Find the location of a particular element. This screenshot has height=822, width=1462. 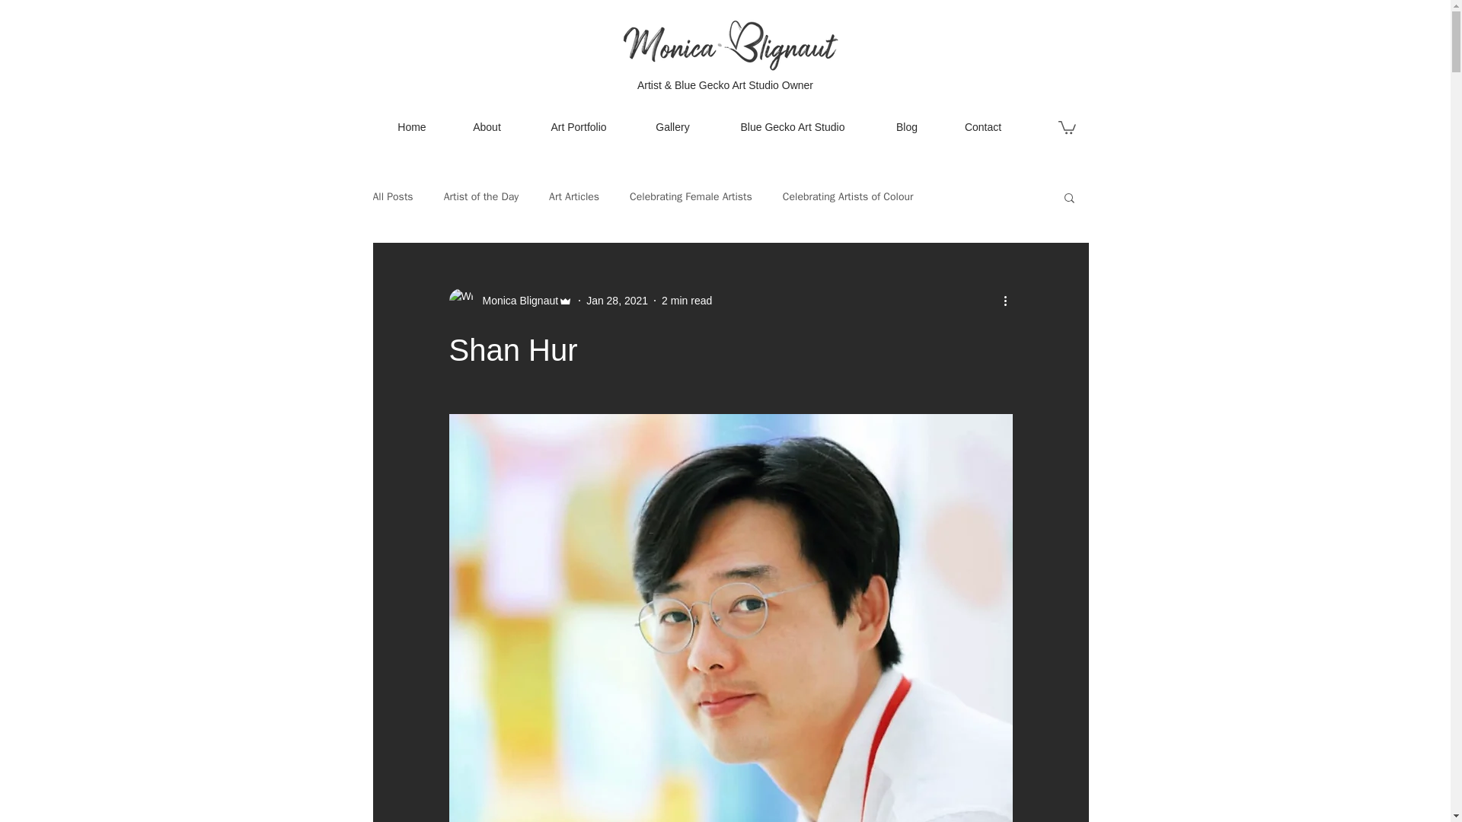

Monica Blignaut is located at coordinates (516, 301).